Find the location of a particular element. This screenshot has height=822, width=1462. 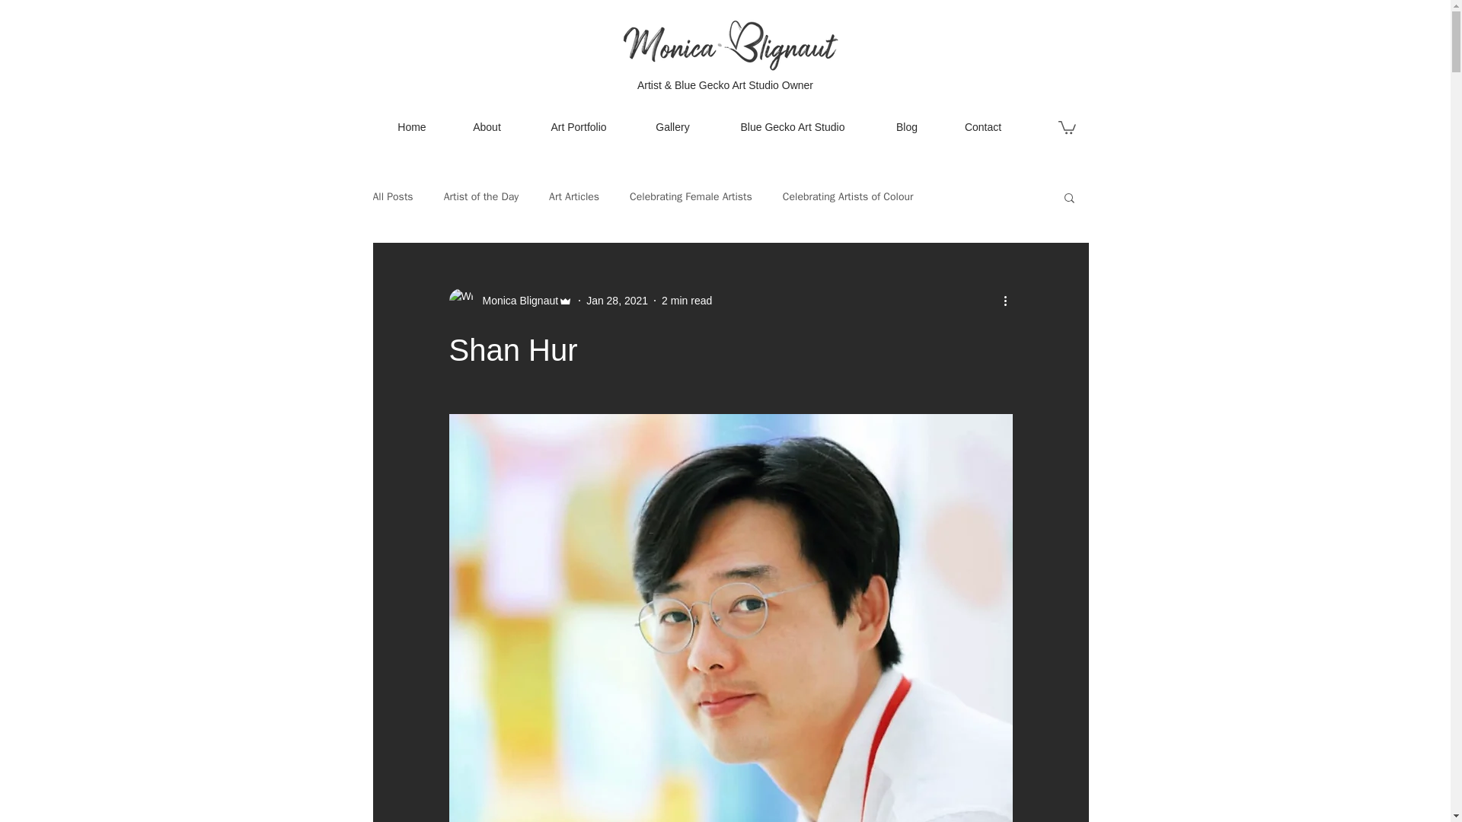

Monica Blignaut is located at coordinates (516, 301).